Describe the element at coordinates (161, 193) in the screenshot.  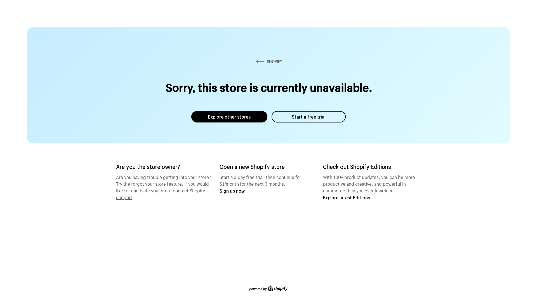
I see `Shopify support` at that location.